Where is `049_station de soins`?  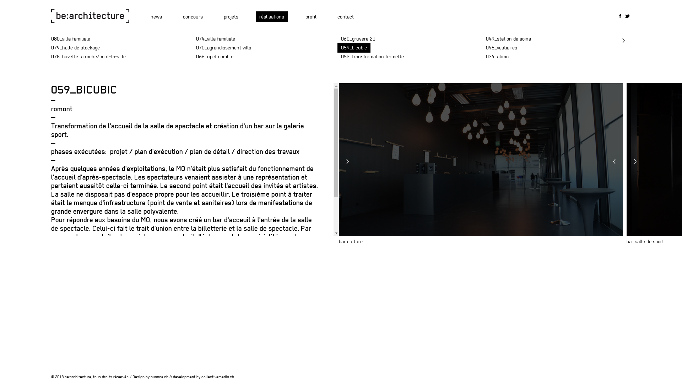 049_station de soins is located at coordinates (509, 39).